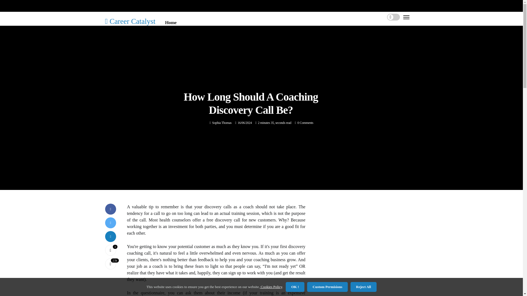  I want to click on Like, so click(110, 250).